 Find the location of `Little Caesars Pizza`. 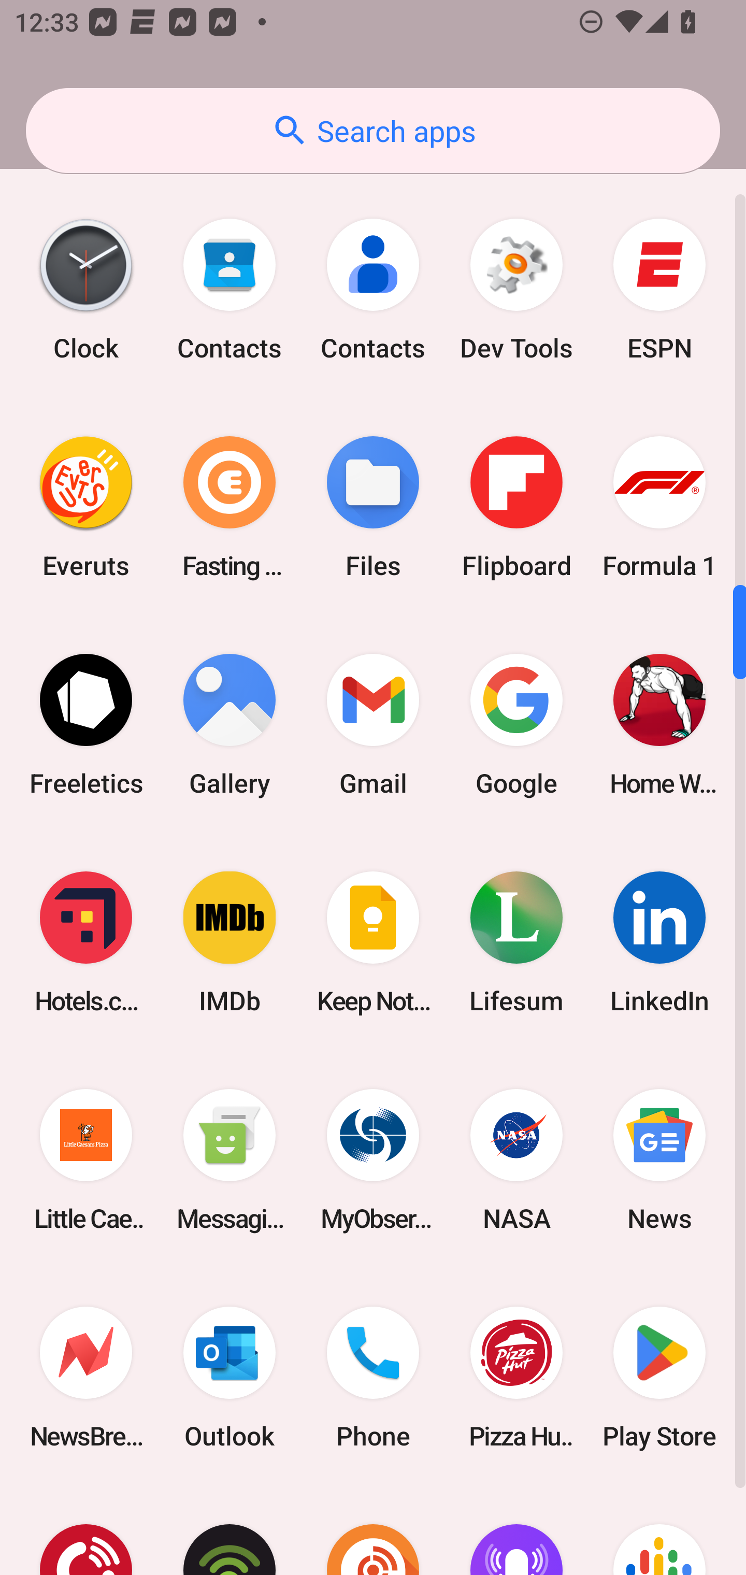

Little Caesars Pizza is located at coordinates (86, 1159).